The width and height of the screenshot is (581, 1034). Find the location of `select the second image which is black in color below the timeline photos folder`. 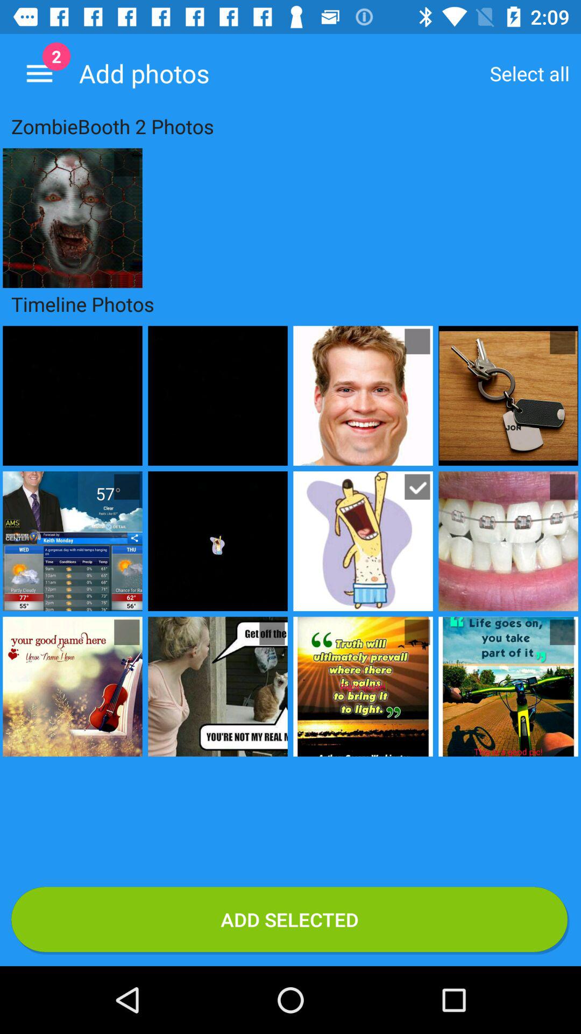

select the second image which is black in color below the timeline photos folder is located at coordinates (217, 395).